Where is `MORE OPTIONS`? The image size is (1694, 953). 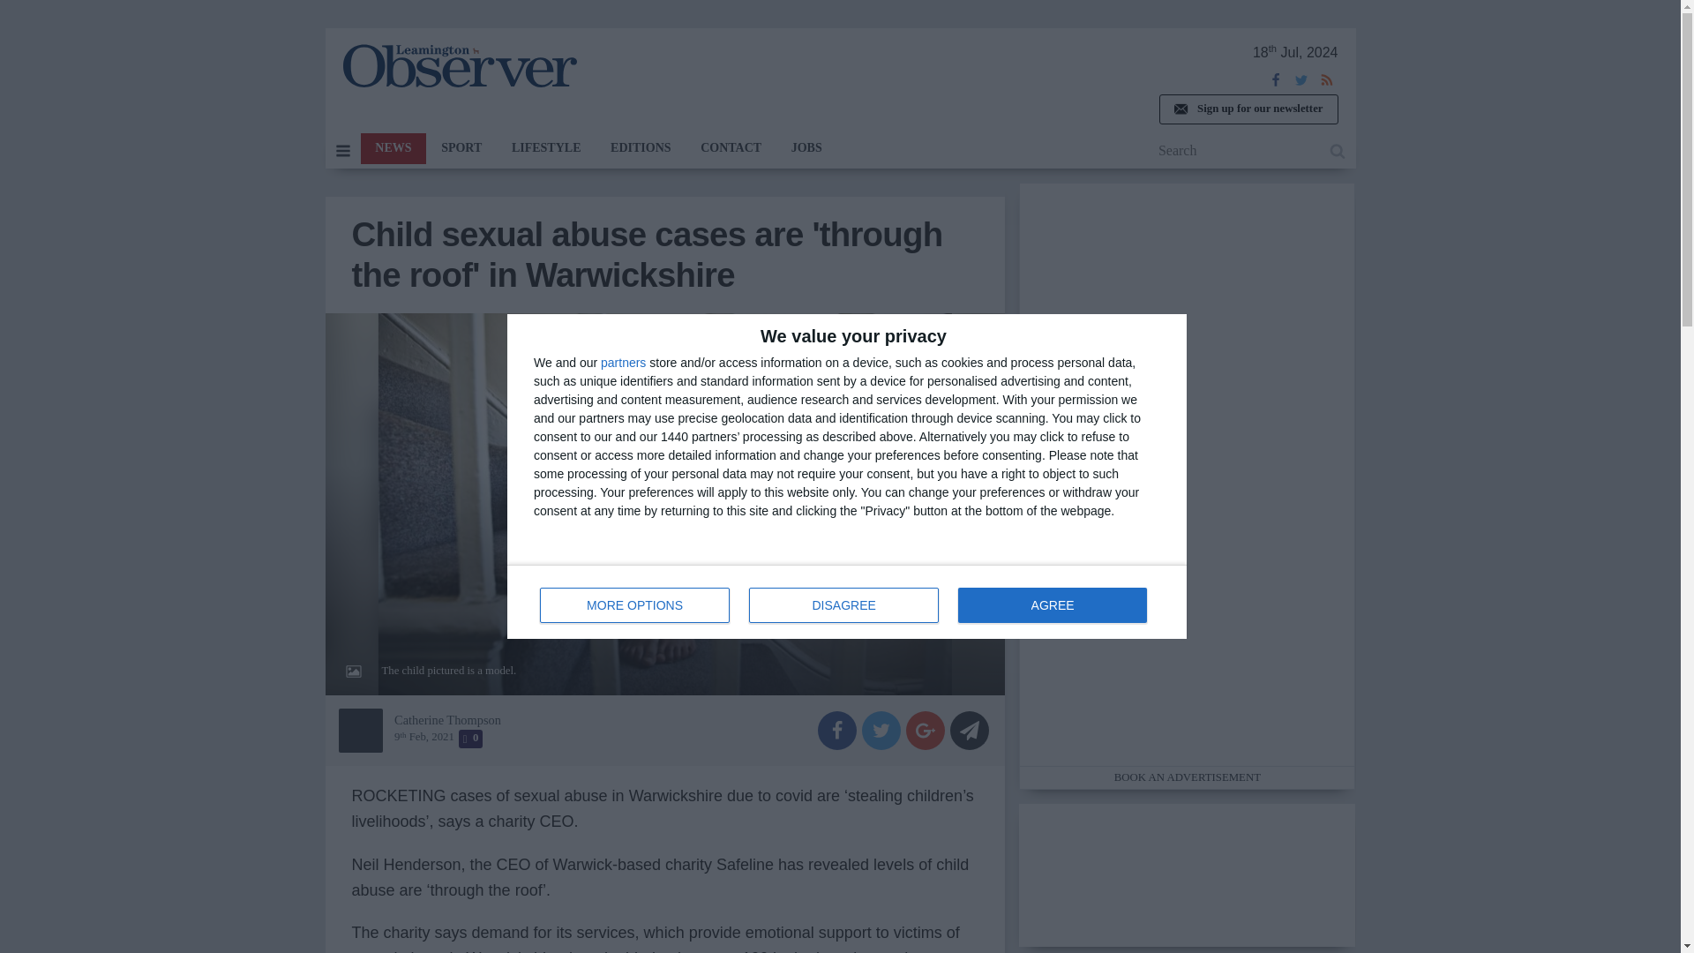 MORE OPTIONS is located at coordinates (635, 605).